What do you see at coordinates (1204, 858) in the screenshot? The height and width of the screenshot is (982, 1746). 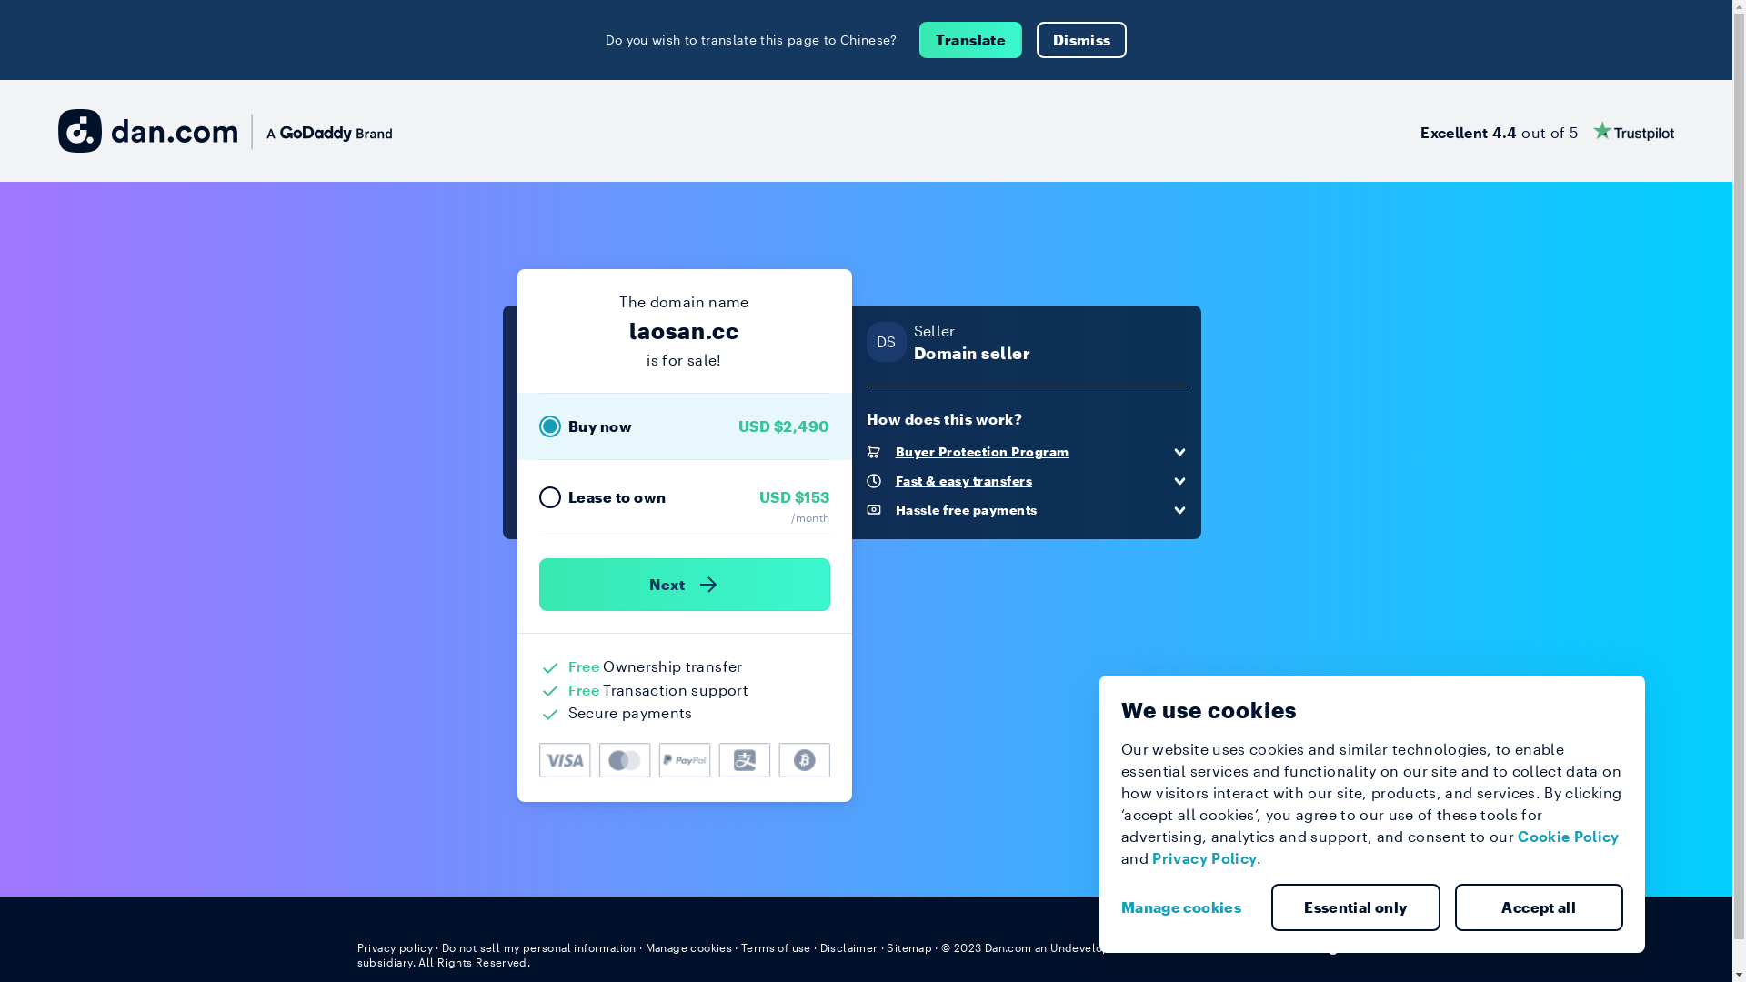 I see `Privacy Policy` at bounding box center [1204, 858].